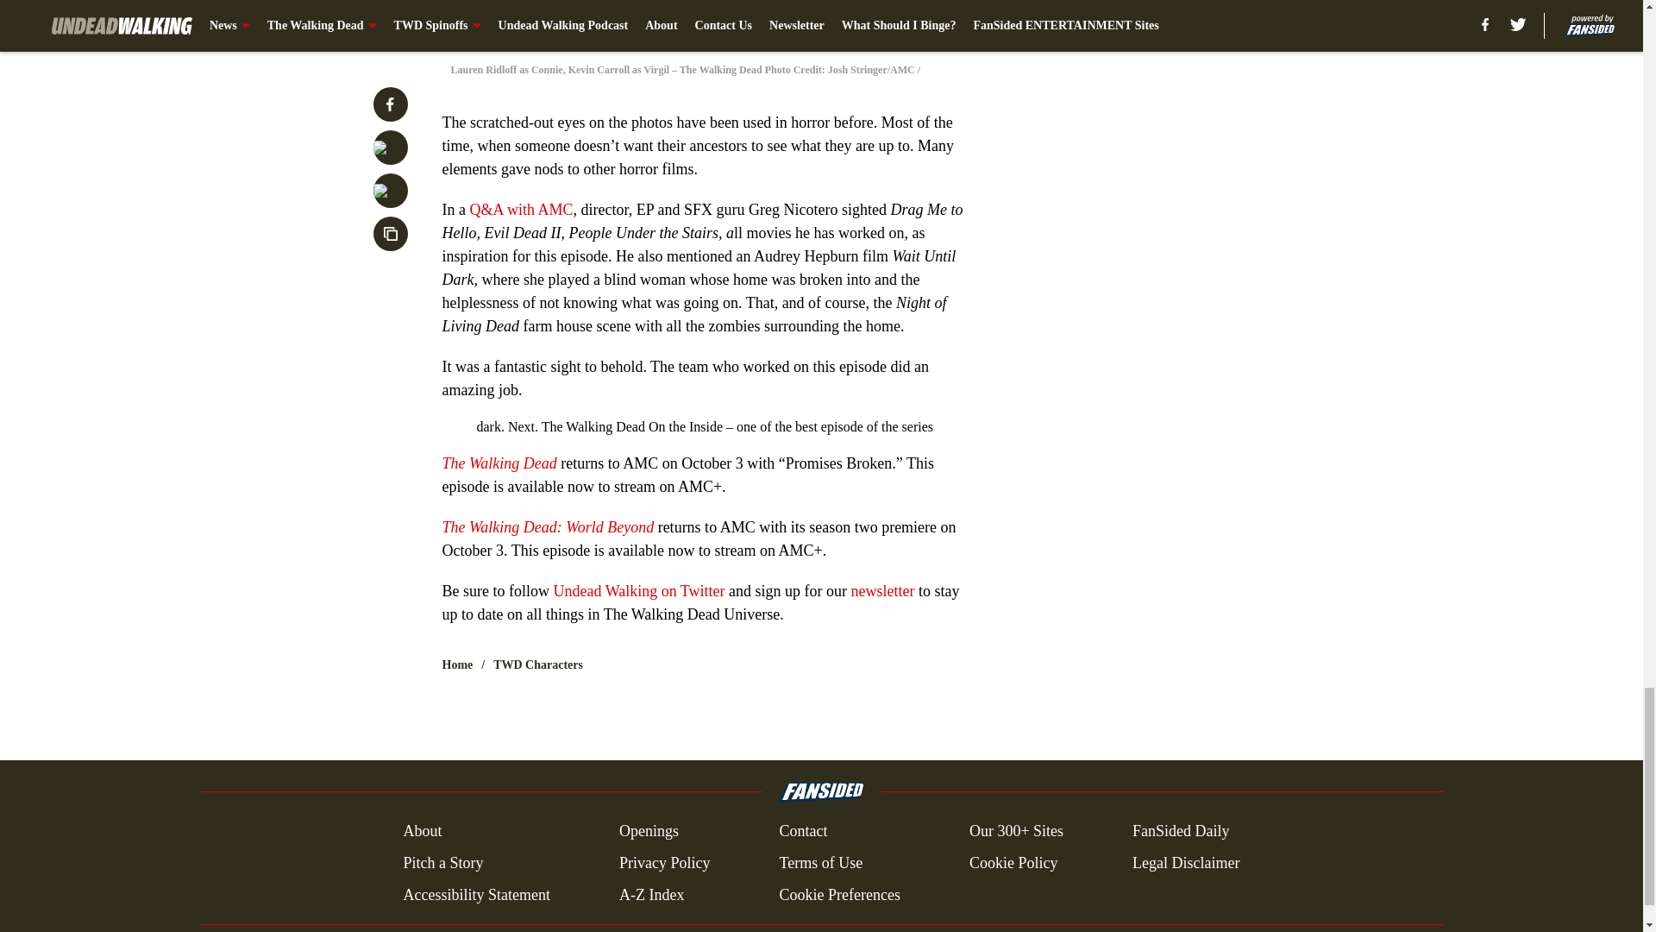 This screenshot has width=1656, height=932. I want to click on TWD Characters, so click(538, 664).